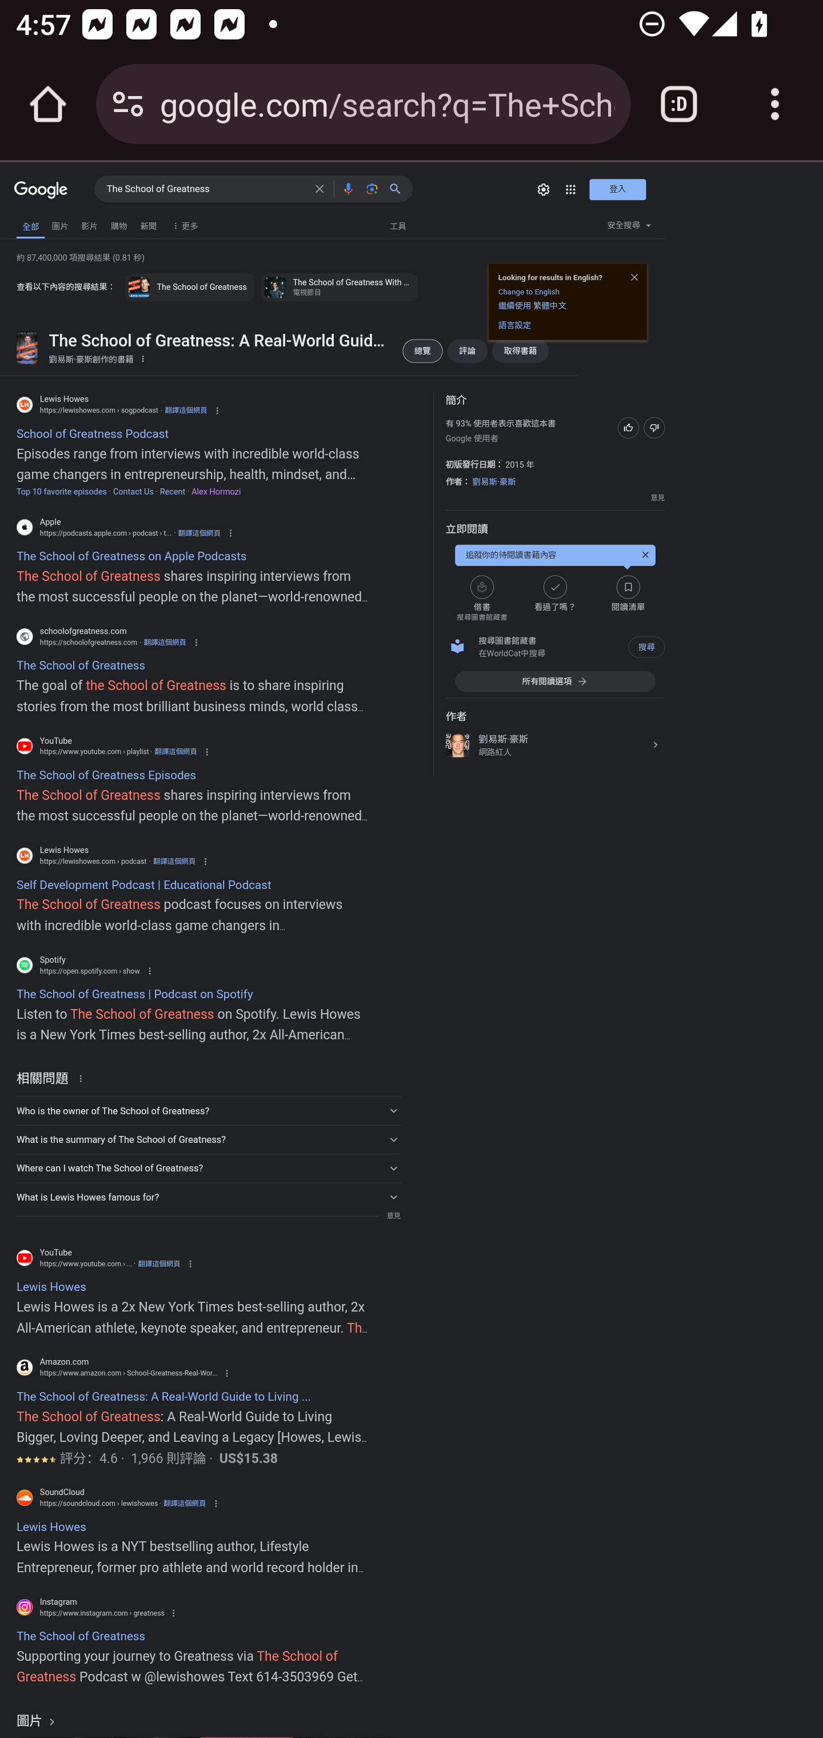  Describe the element at coordinates (514, 325) in the screenshot. I see `語言設定` at that location.